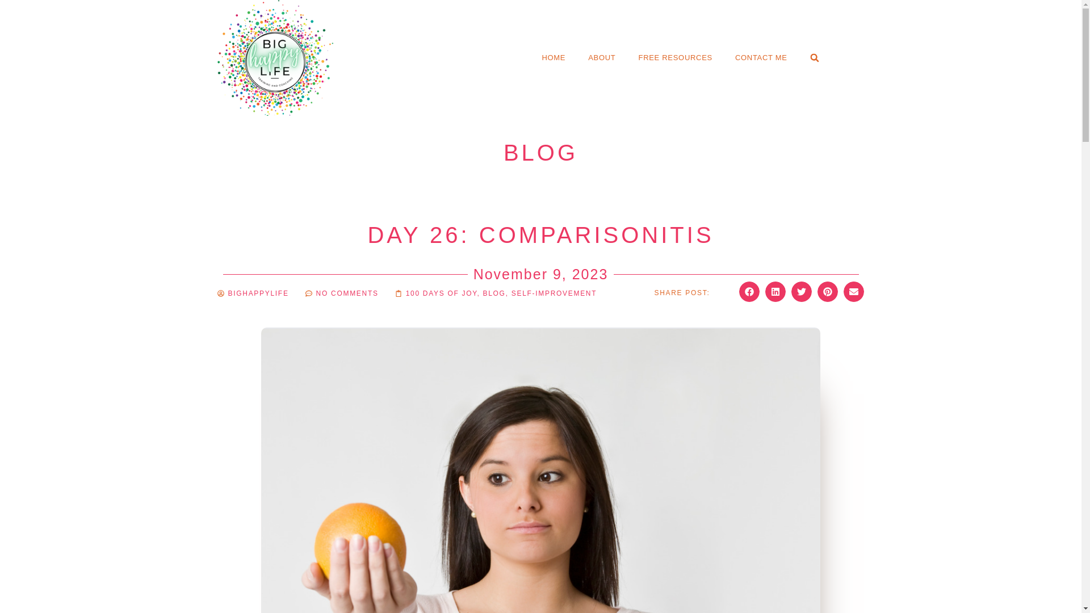  Describe the element at coordinates (494, 293) in the screenshot. I see `BLOG` at that location.